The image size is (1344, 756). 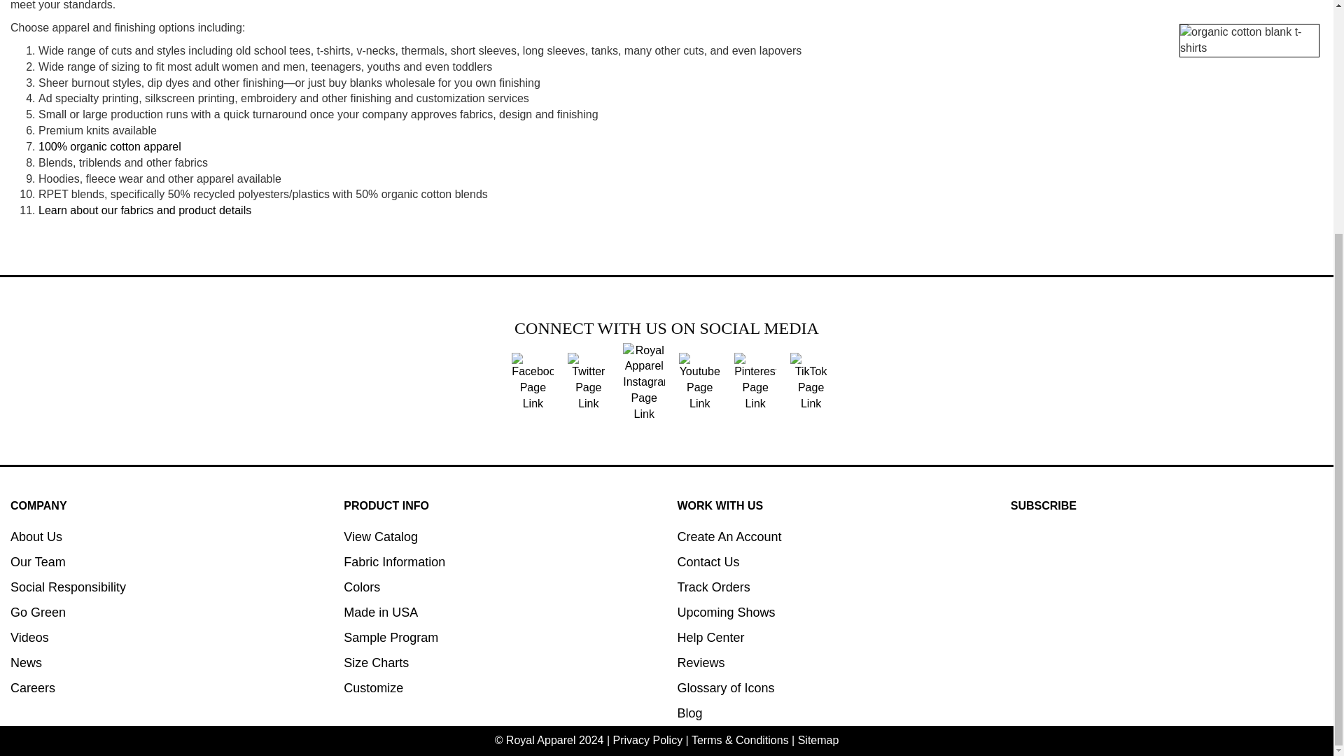 I want to click on Visit Us on Twitter, so click(x=588, y=381).